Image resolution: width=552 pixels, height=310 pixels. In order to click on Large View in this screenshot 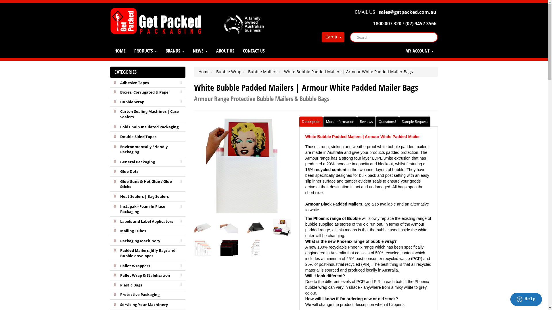, I will do `click(255, 248)`.